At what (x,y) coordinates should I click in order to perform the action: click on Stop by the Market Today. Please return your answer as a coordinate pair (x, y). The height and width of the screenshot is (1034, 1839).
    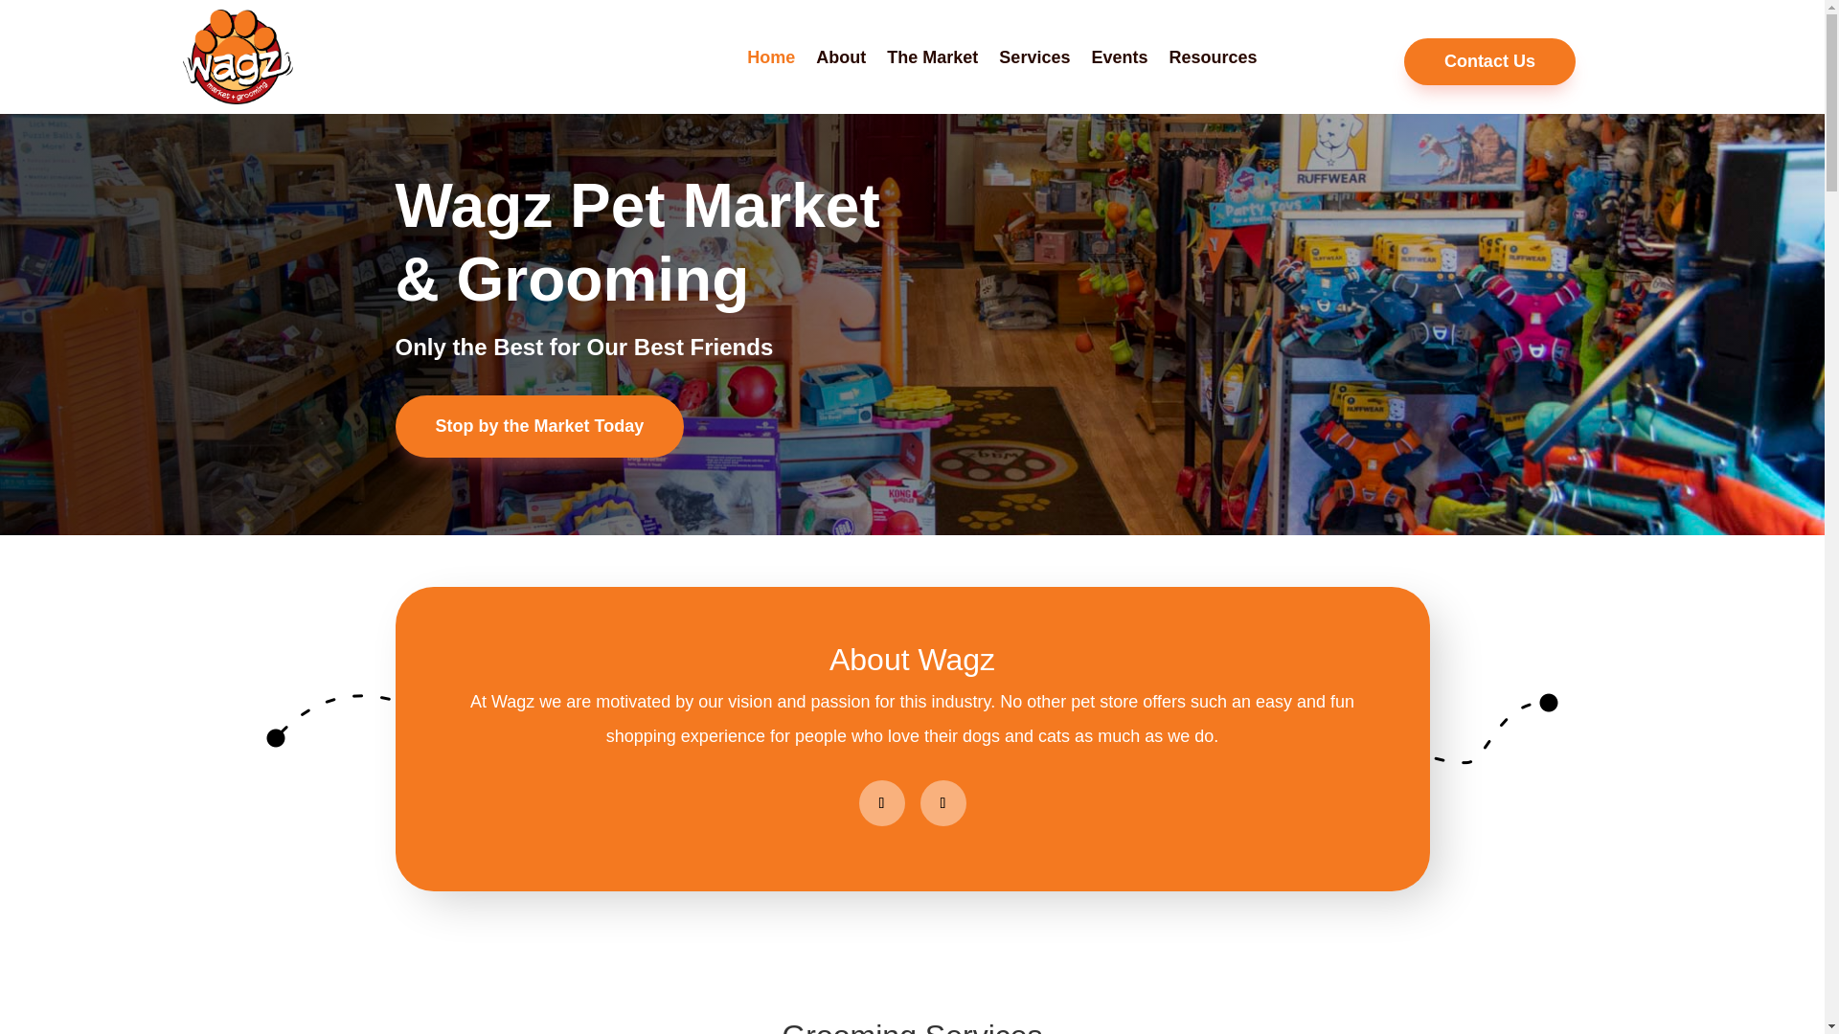
    Looking at the image, I should click on (539, 426).